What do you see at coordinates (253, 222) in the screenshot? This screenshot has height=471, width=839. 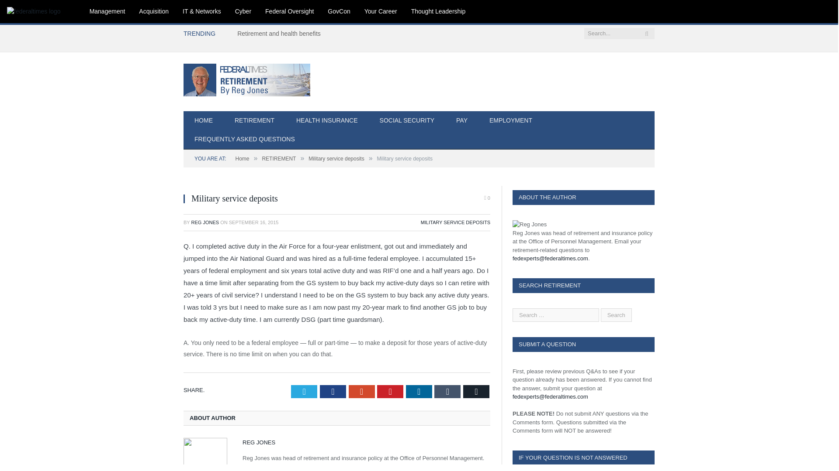 I see `2015-09-16` at bounding box center [253, 222].